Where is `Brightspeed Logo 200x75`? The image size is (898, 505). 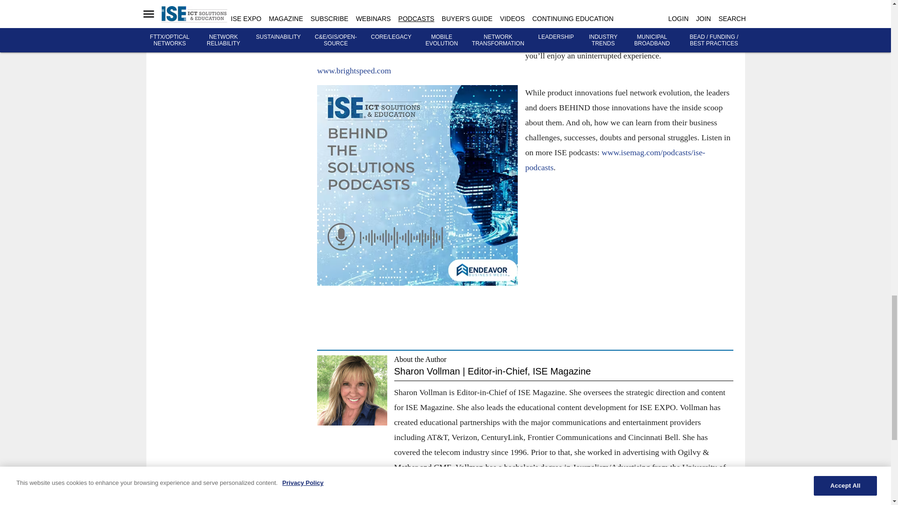
Brightspeed Logo 200x75 is located at coordinates (417, 24).